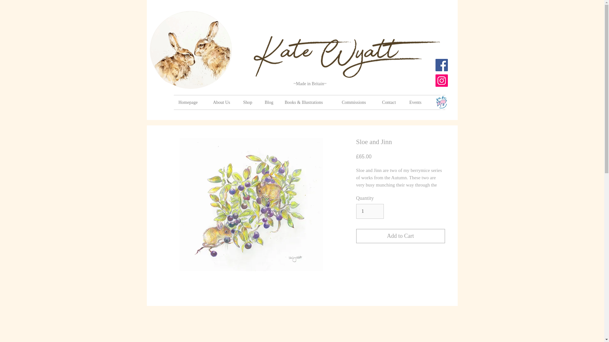 This screenshot has height=342, width=609. I want to click on Add to Cart, so click(400, 236).